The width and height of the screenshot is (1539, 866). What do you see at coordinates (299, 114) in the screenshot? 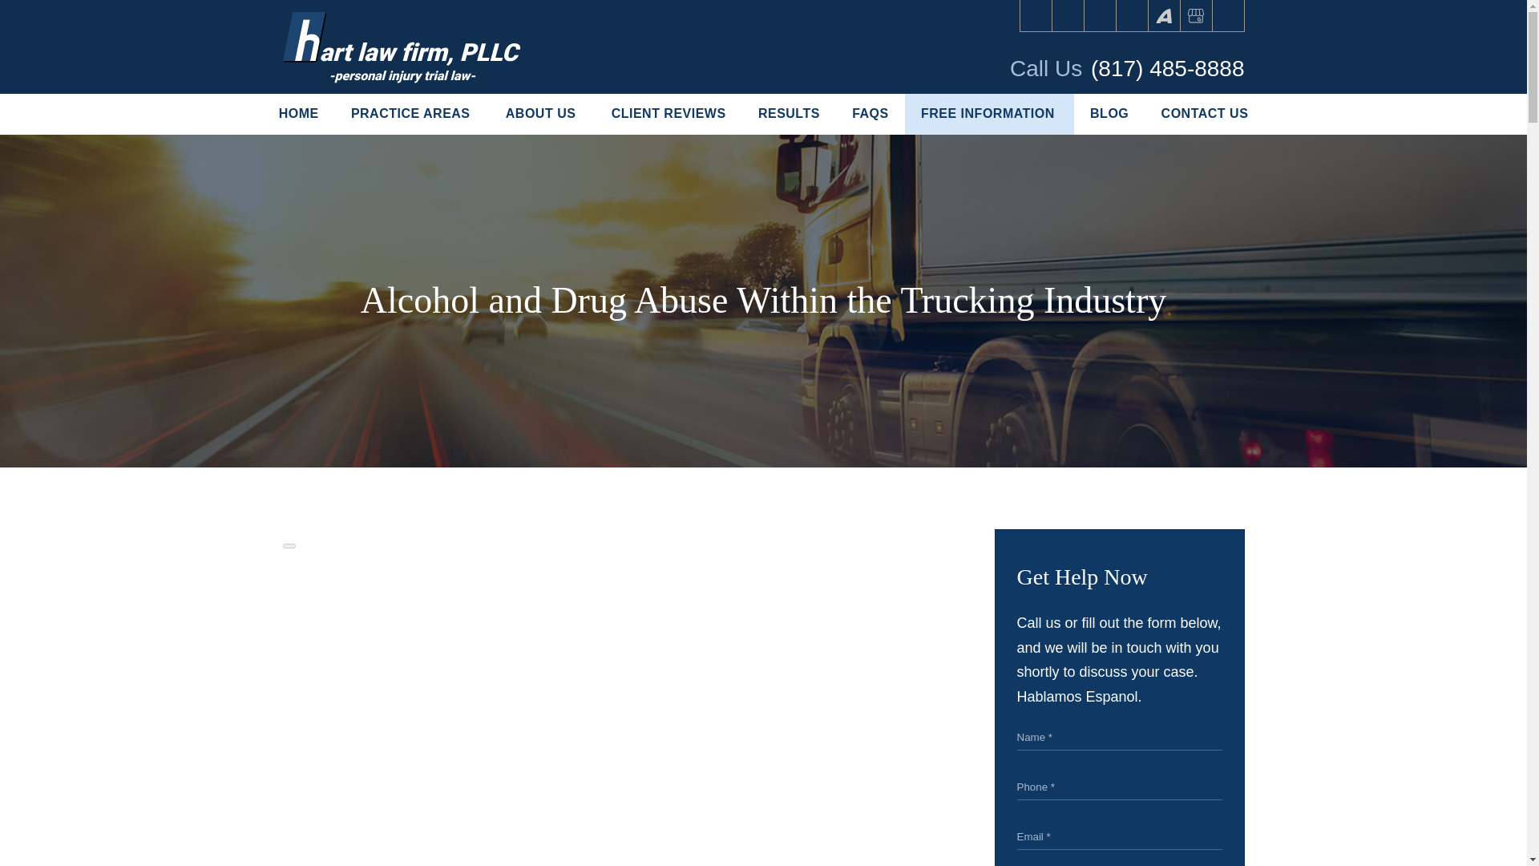
I see `HOME` at bounding box center [299, 114].